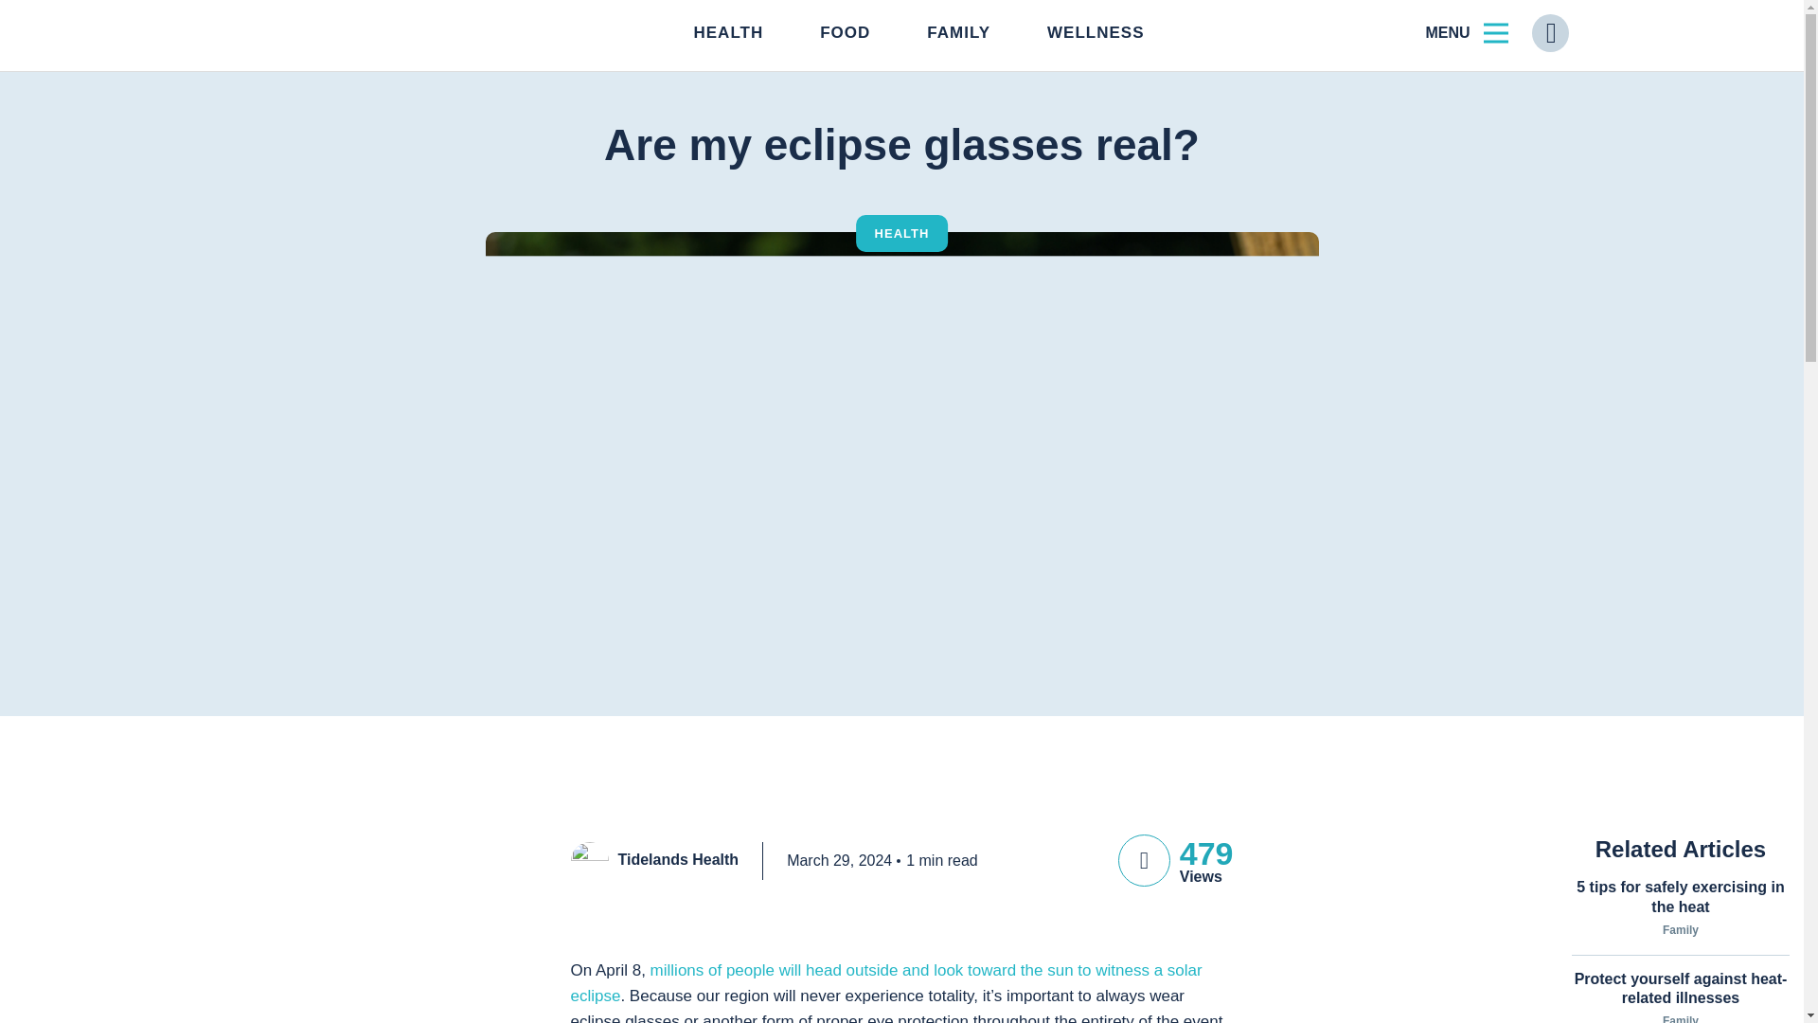 This screenshot has height=1023, width=1818. What do you see at coordinates (958, 33) in the screenshot?
I see `Family` at bounding box center [958, 33].